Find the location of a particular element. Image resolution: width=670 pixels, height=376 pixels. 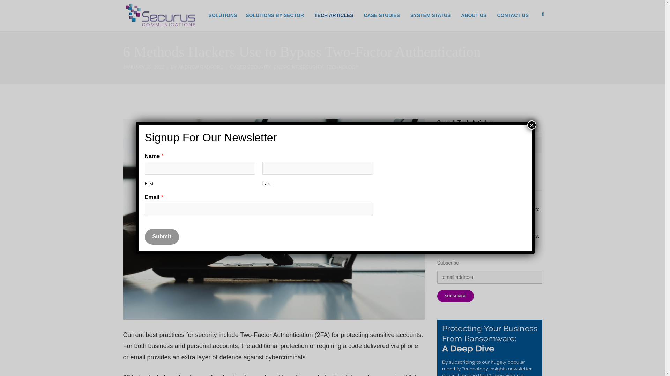

ANDREW RADFORD is located at coordinates (201, 67).